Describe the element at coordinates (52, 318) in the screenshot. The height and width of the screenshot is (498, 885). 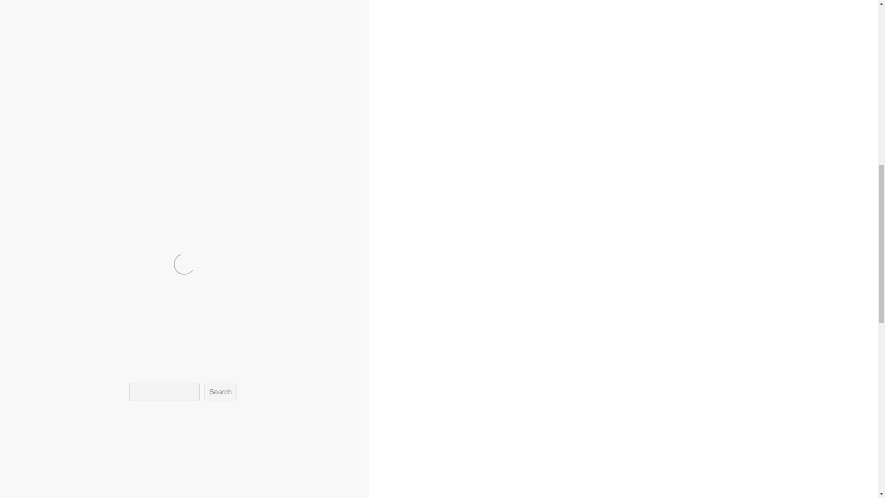
I see `Gambling` at that location.